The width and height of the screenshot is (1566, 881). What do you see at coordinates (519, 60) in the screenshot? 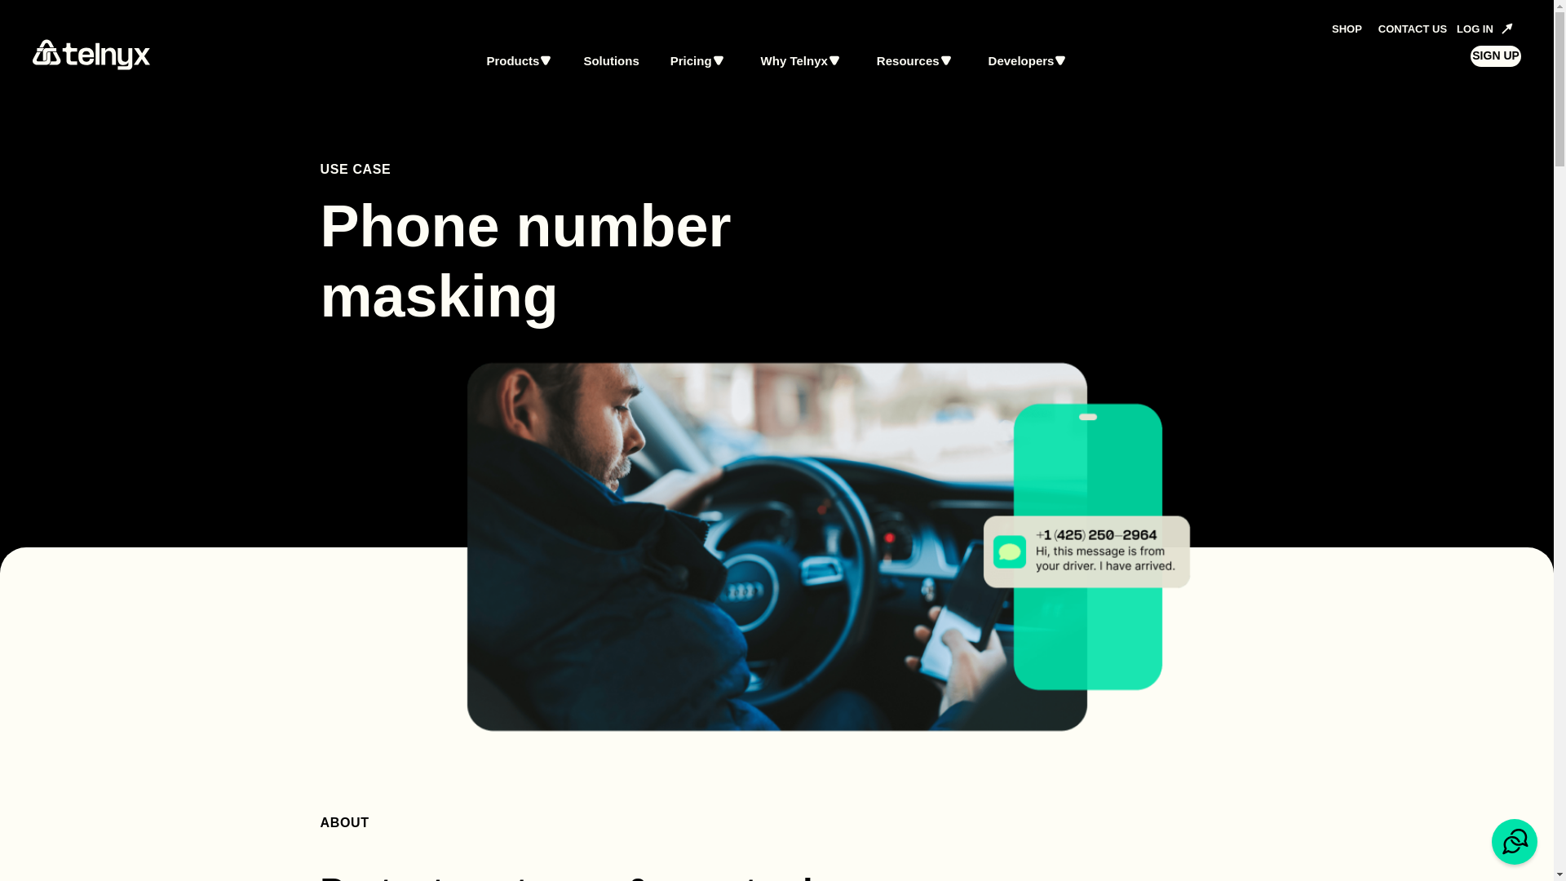
I see `Products` at bounding box center [519, 60].